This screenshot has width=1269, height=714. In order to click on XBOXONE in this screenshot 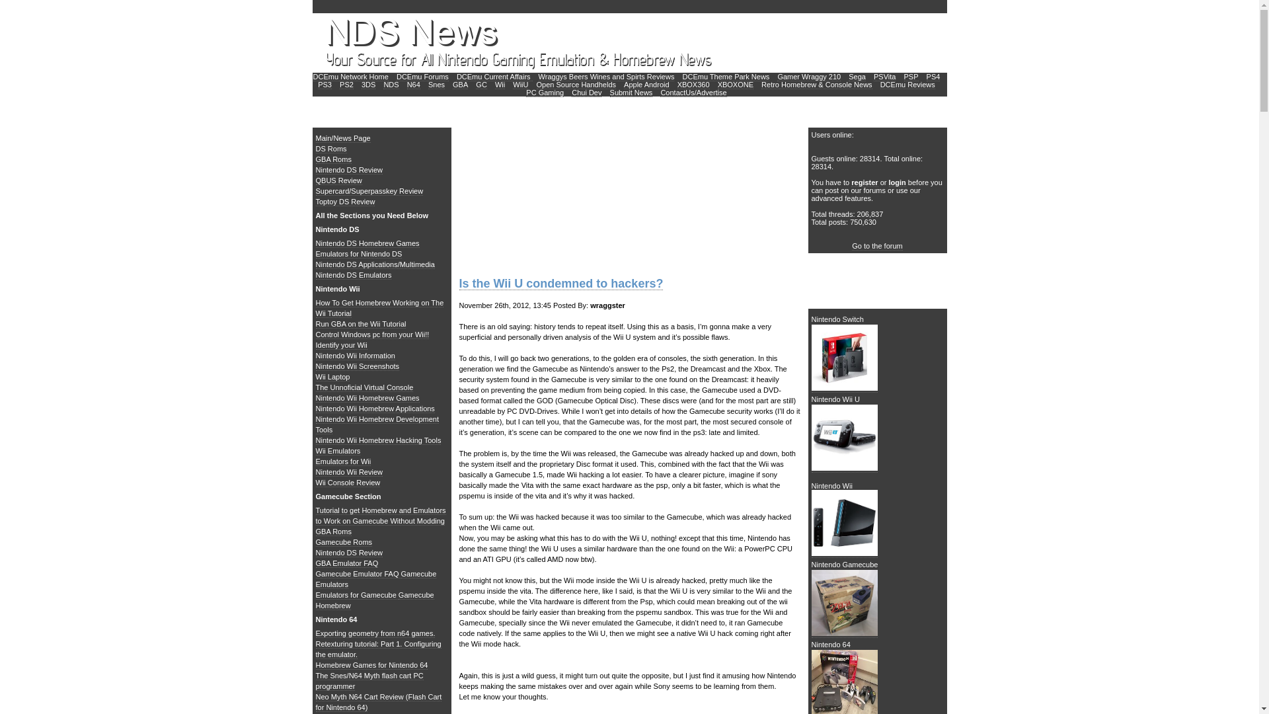, I will do `click(736, 85)`.